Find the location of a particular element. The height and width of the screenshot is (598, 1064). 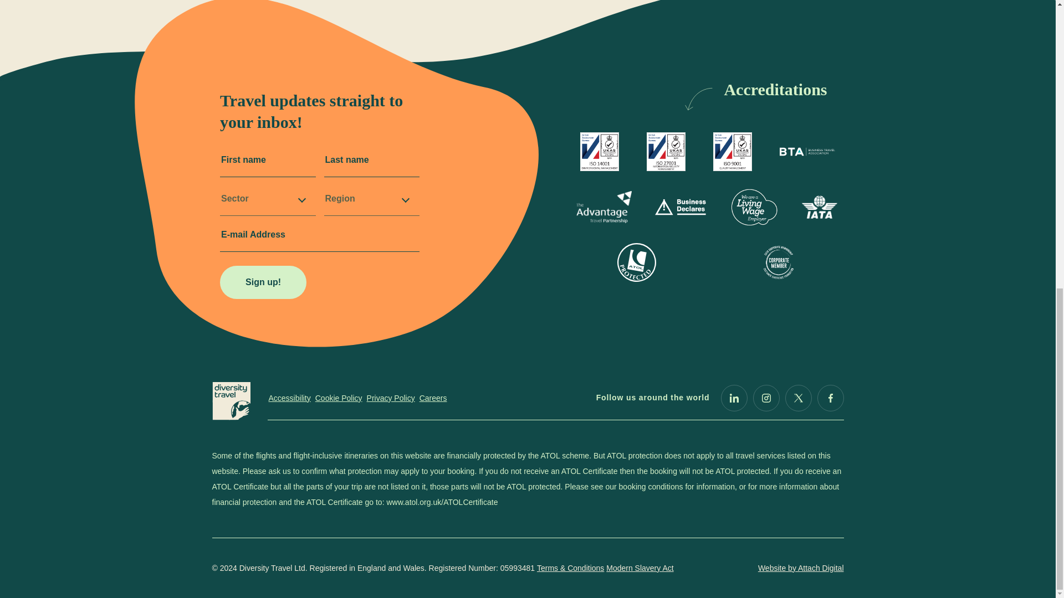

Instagram is located at coordinates (765, 398).